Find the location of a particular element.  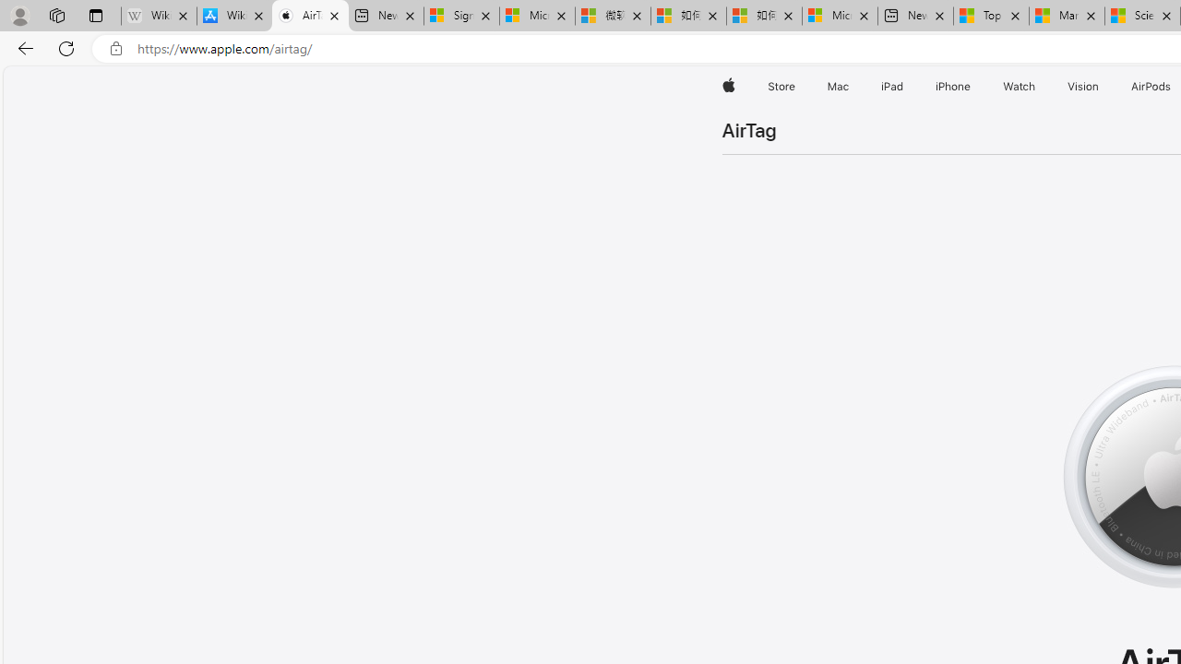

iPad is located at coordinates (891, 87).